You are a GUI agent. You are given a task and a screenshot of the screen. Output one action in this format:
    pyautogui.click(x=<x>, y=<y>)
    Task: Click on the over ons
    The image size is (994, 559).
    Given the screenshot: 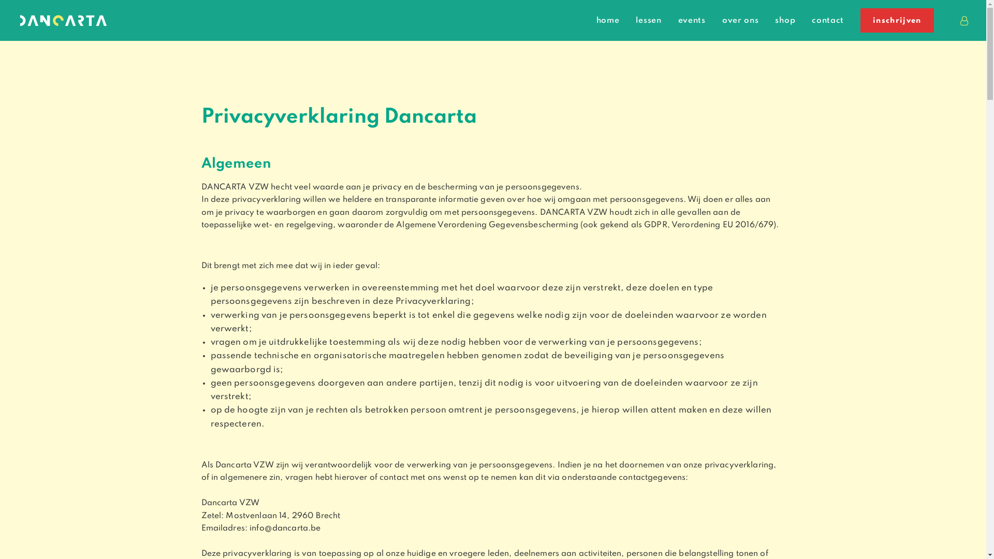 What is the action you would take?
    pyautogui.click(x=740, y=21)
    